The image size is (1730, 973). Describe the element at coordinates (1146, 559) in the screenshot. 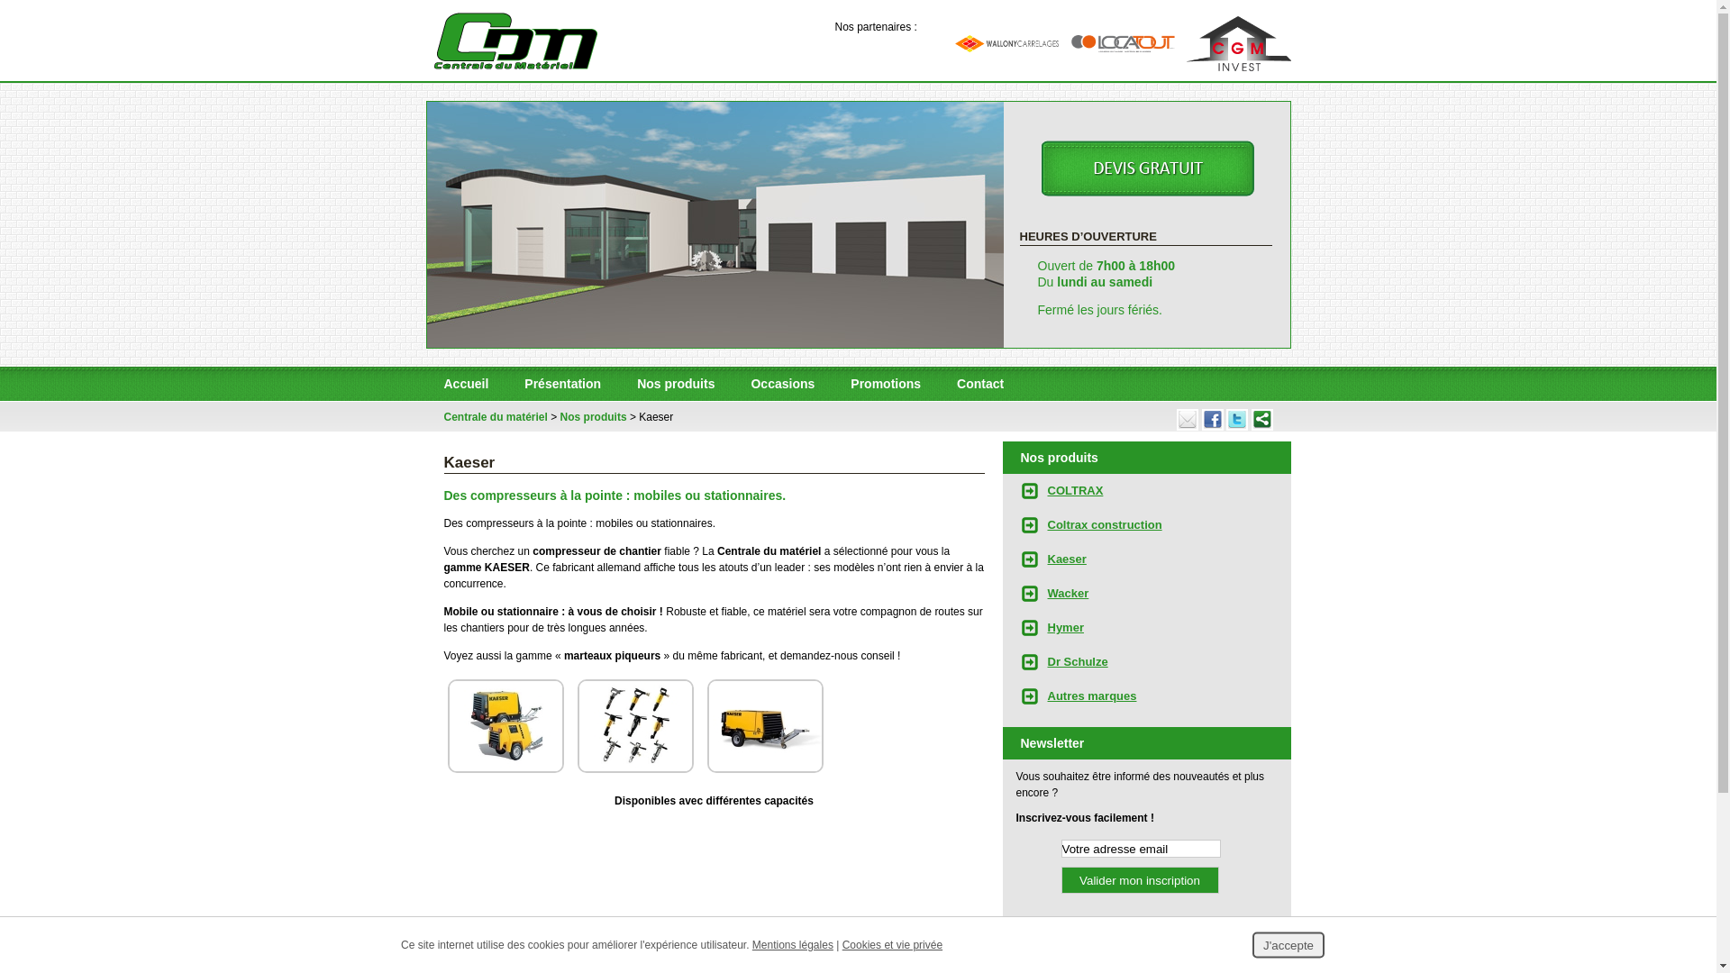

I see `Kaeser` at that location.